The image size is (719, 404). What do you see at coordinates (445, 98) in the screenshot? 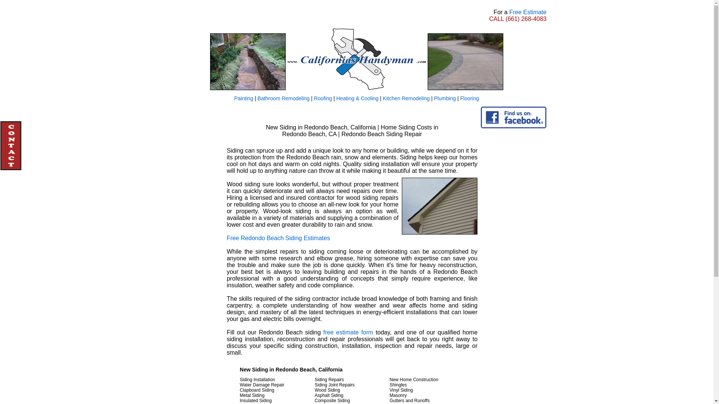
I see `Plumbing` at bounding box center [445, 98].